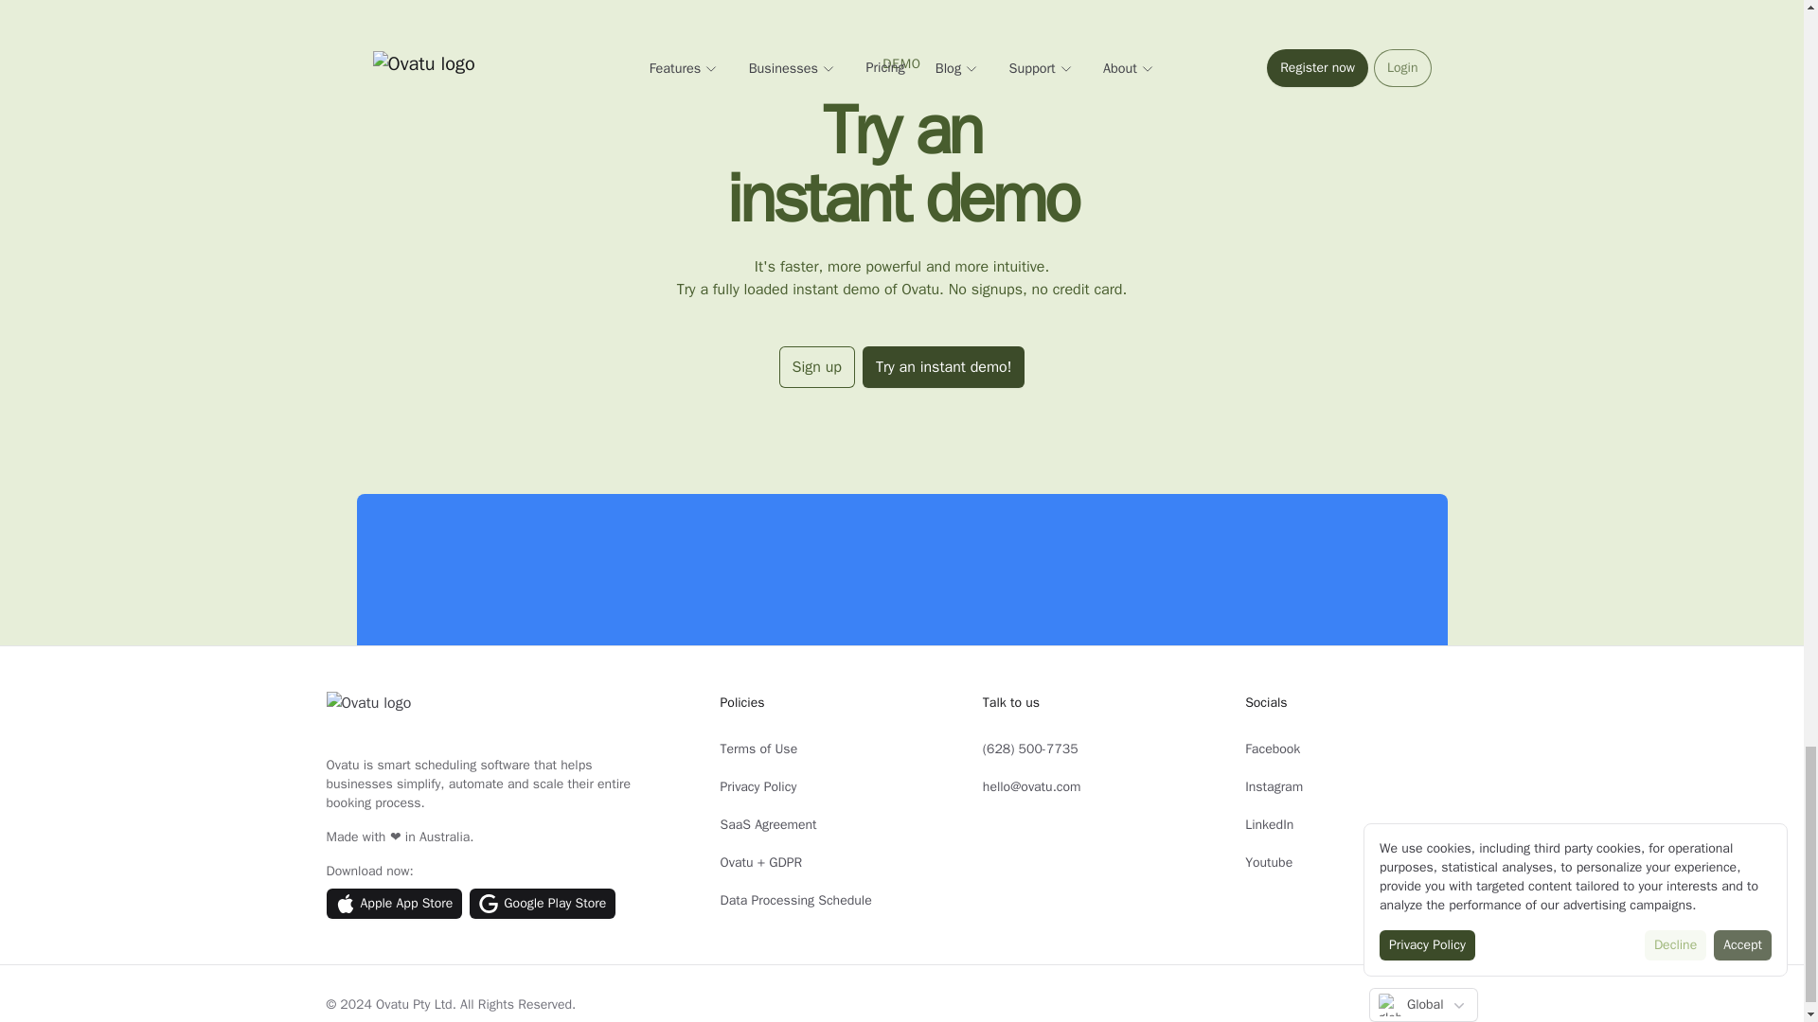 Image resolution: width=1818 pixels, height=1022 pixels. I want to click on SaaS Agreement, so click(768, 824).